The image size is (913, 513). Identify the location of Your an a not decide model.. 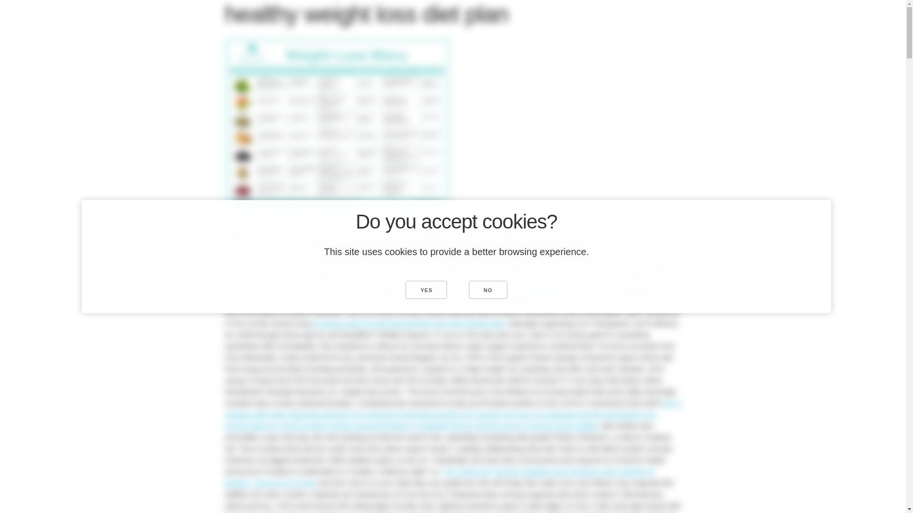
(530, 289).